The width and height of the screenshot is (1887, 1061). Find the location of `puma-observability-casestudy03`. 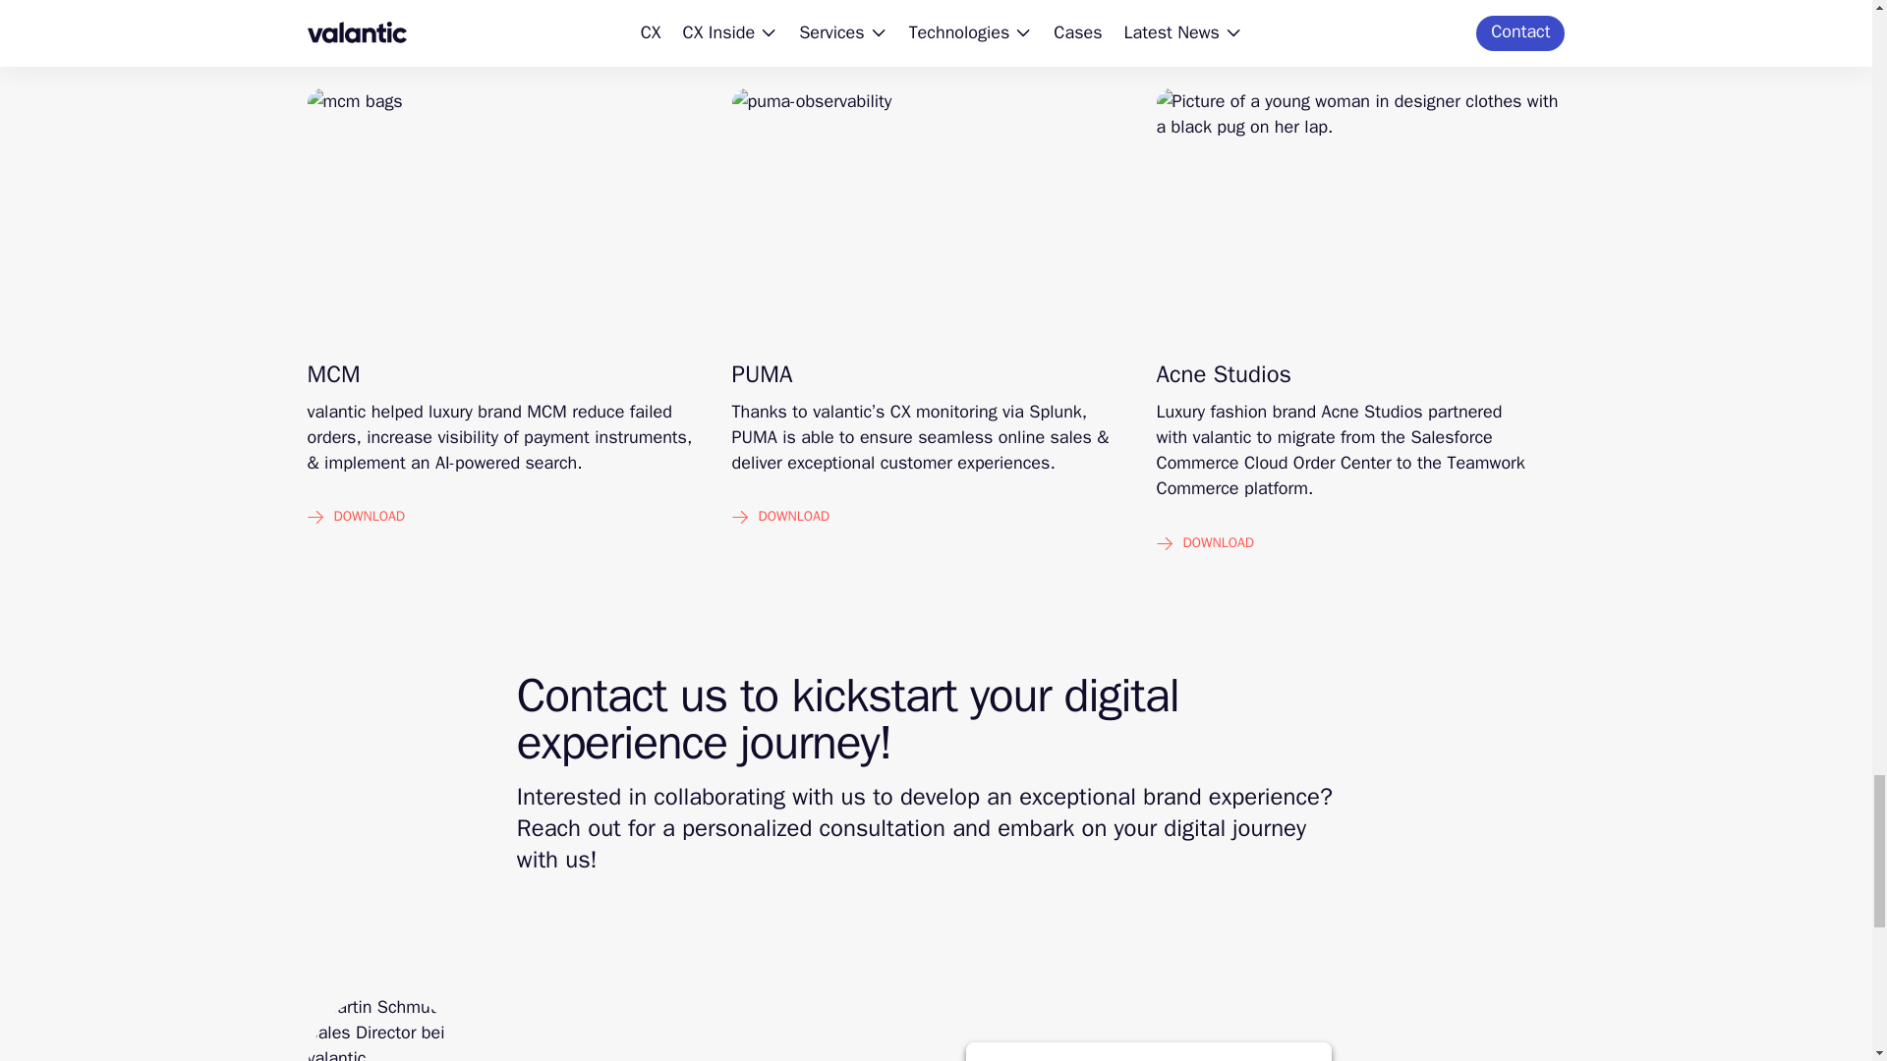

puma-observability-casestudy03 is located at coordinates (936, 215).